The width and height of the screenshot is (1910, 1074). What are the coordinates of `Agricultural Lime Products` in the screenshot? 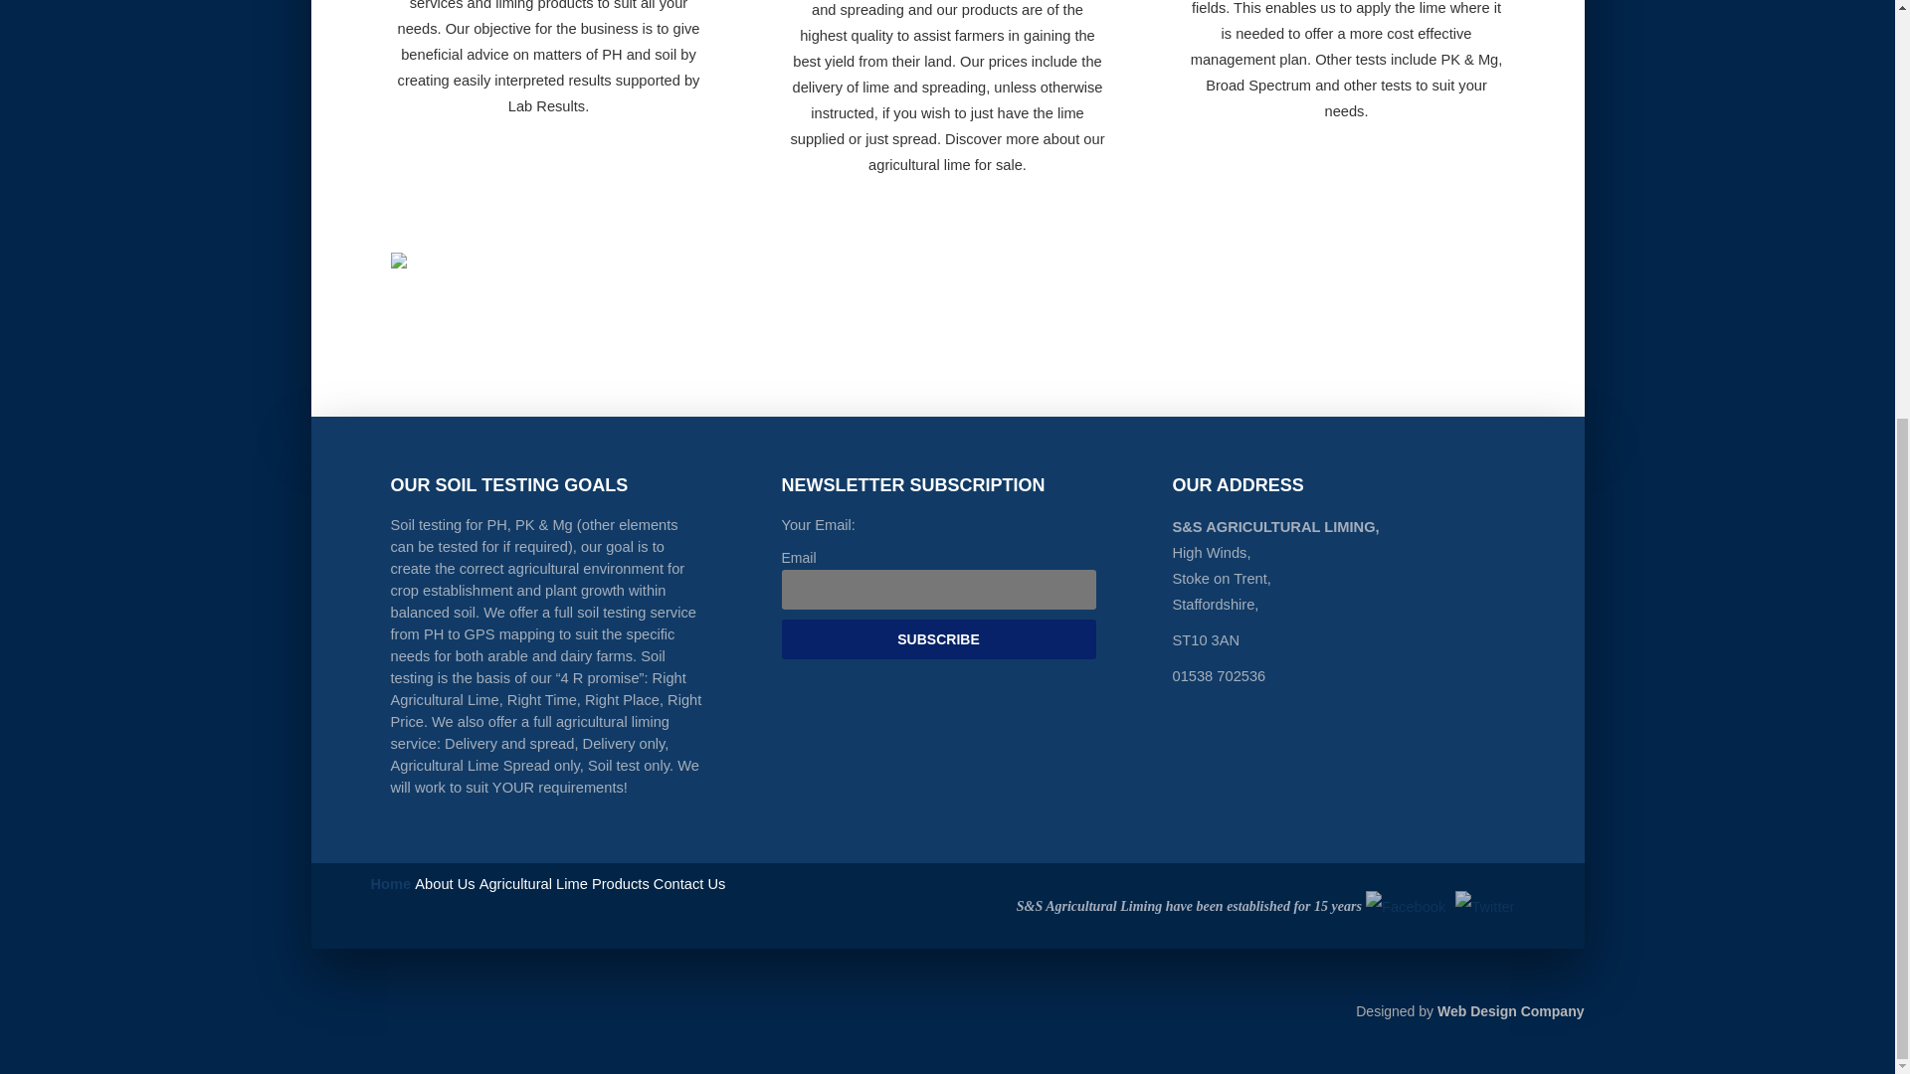 It's located at (563, 903).